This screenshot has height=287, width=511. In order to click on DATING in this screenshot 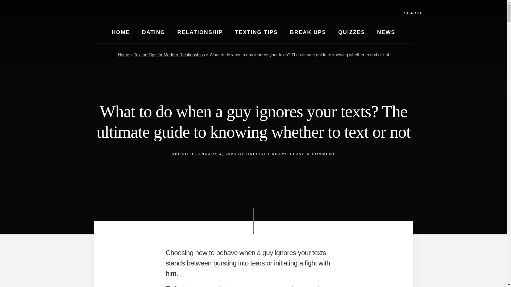, I will do `click(153, 32)`.